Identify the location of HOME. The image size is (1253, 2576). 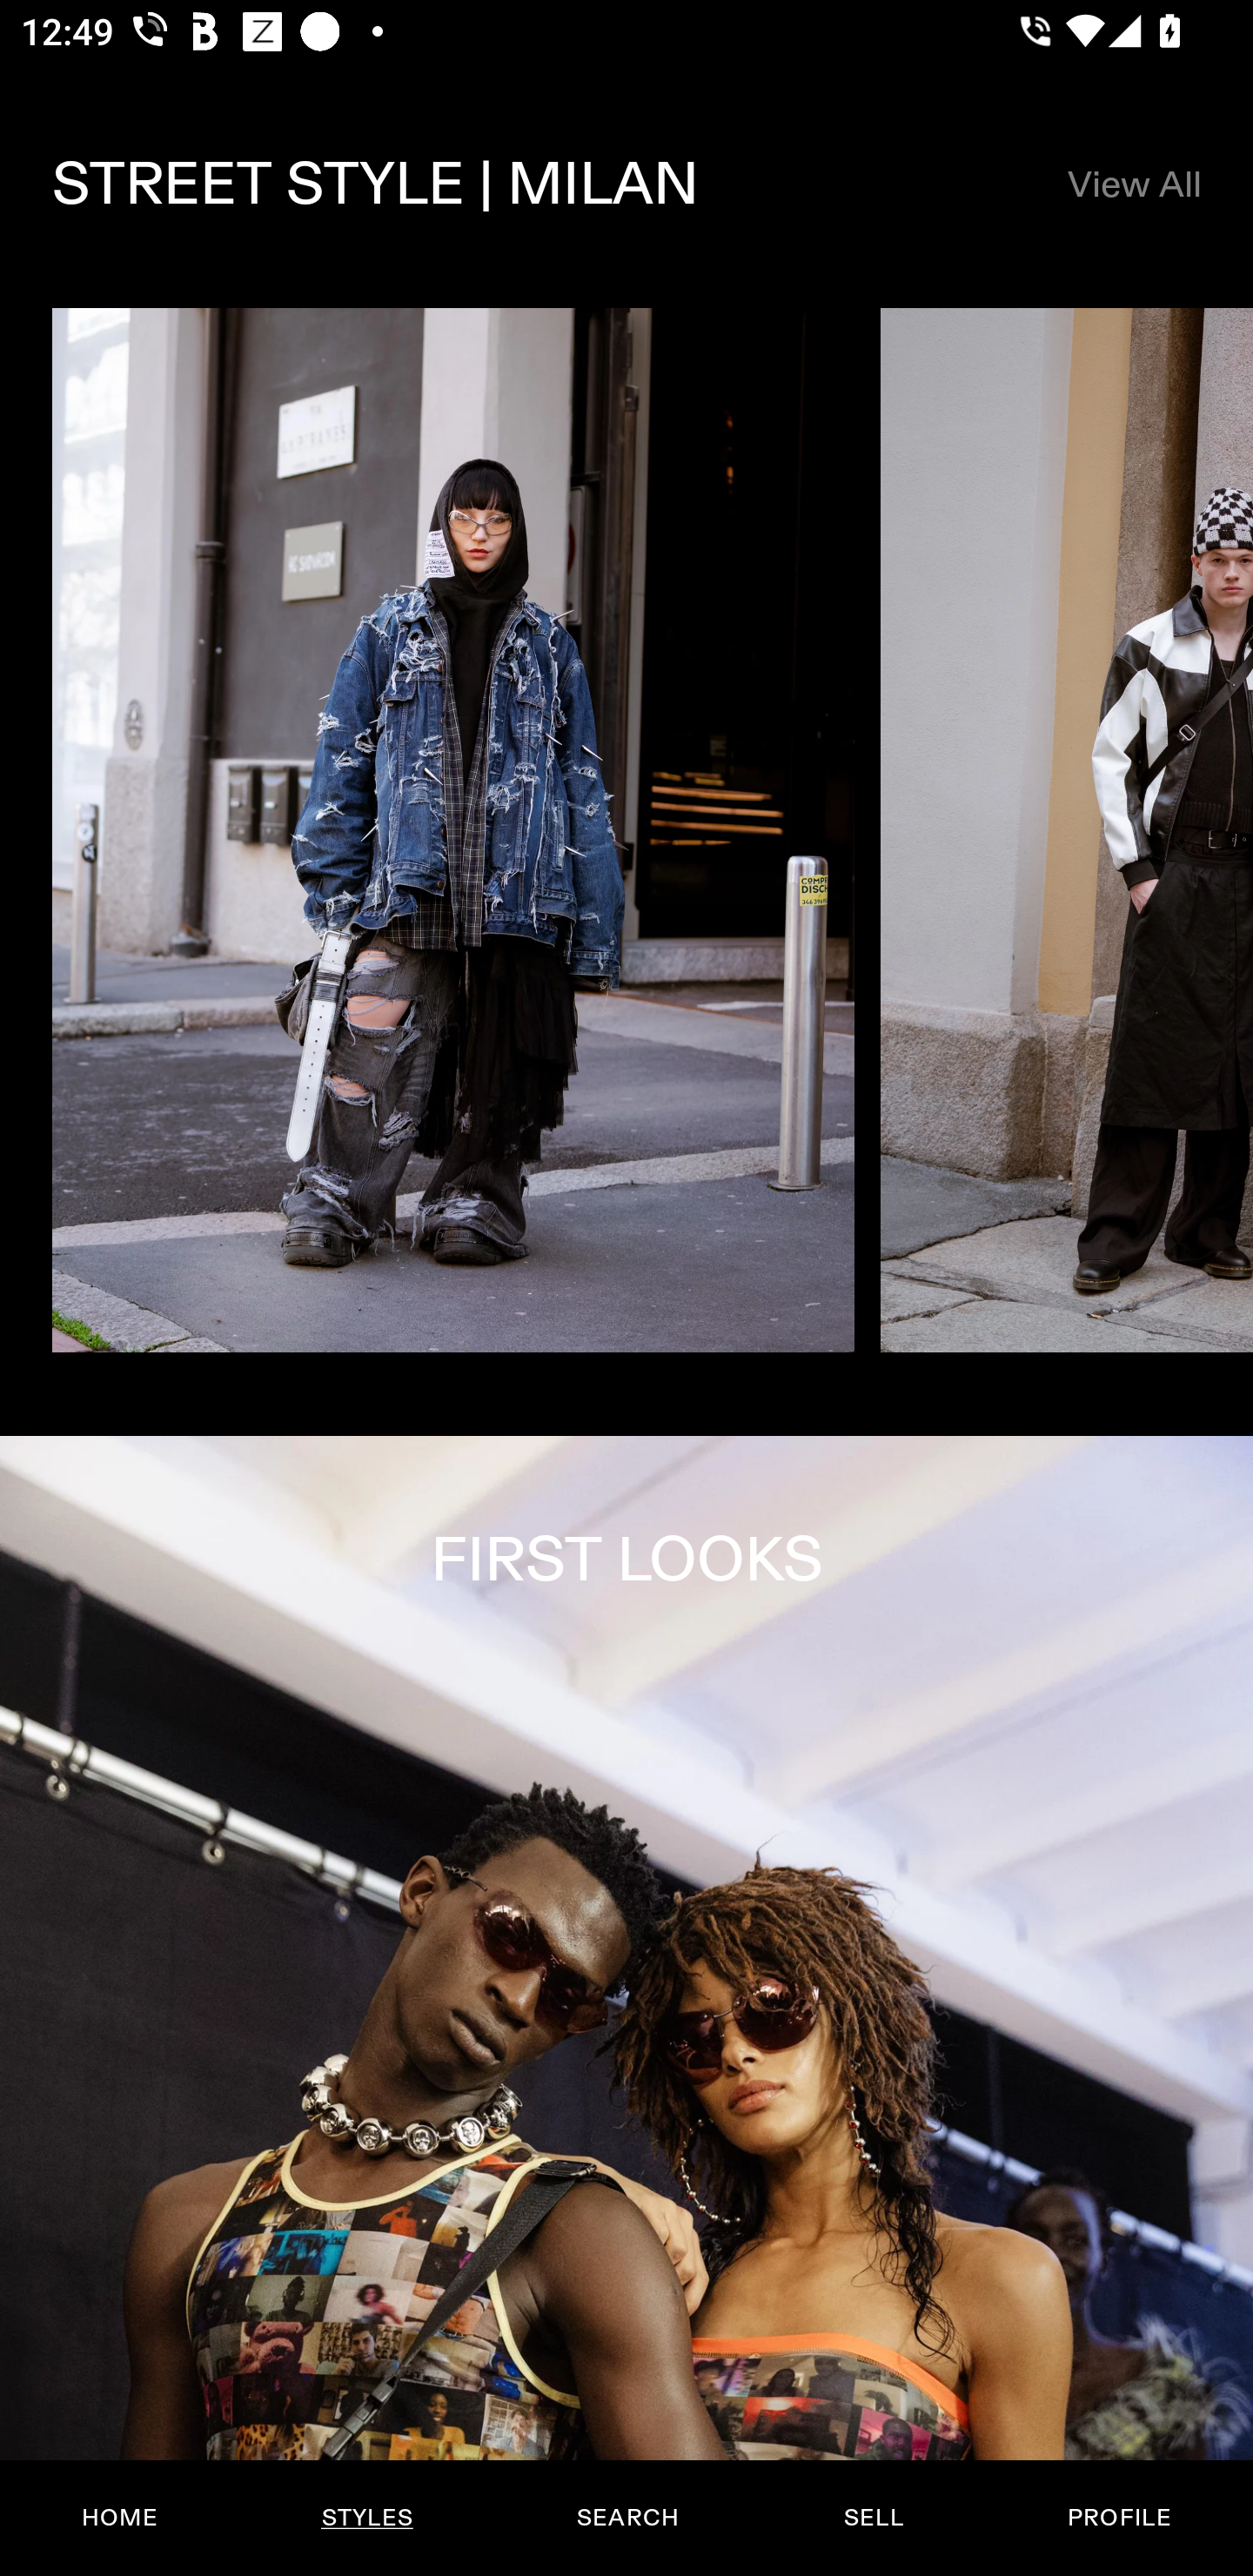
(120, 2518).